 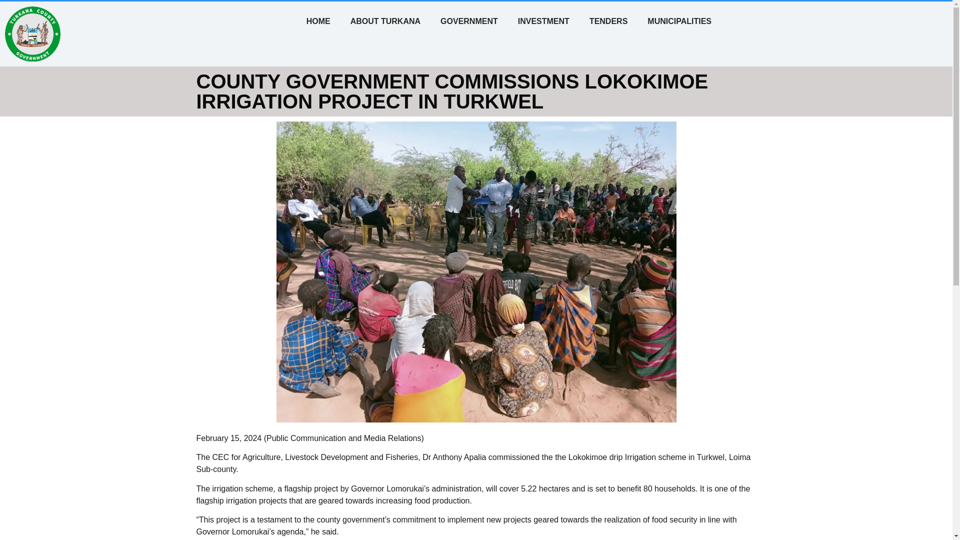 I want to click on GOVERNMENT, so click(x=469, y=21).